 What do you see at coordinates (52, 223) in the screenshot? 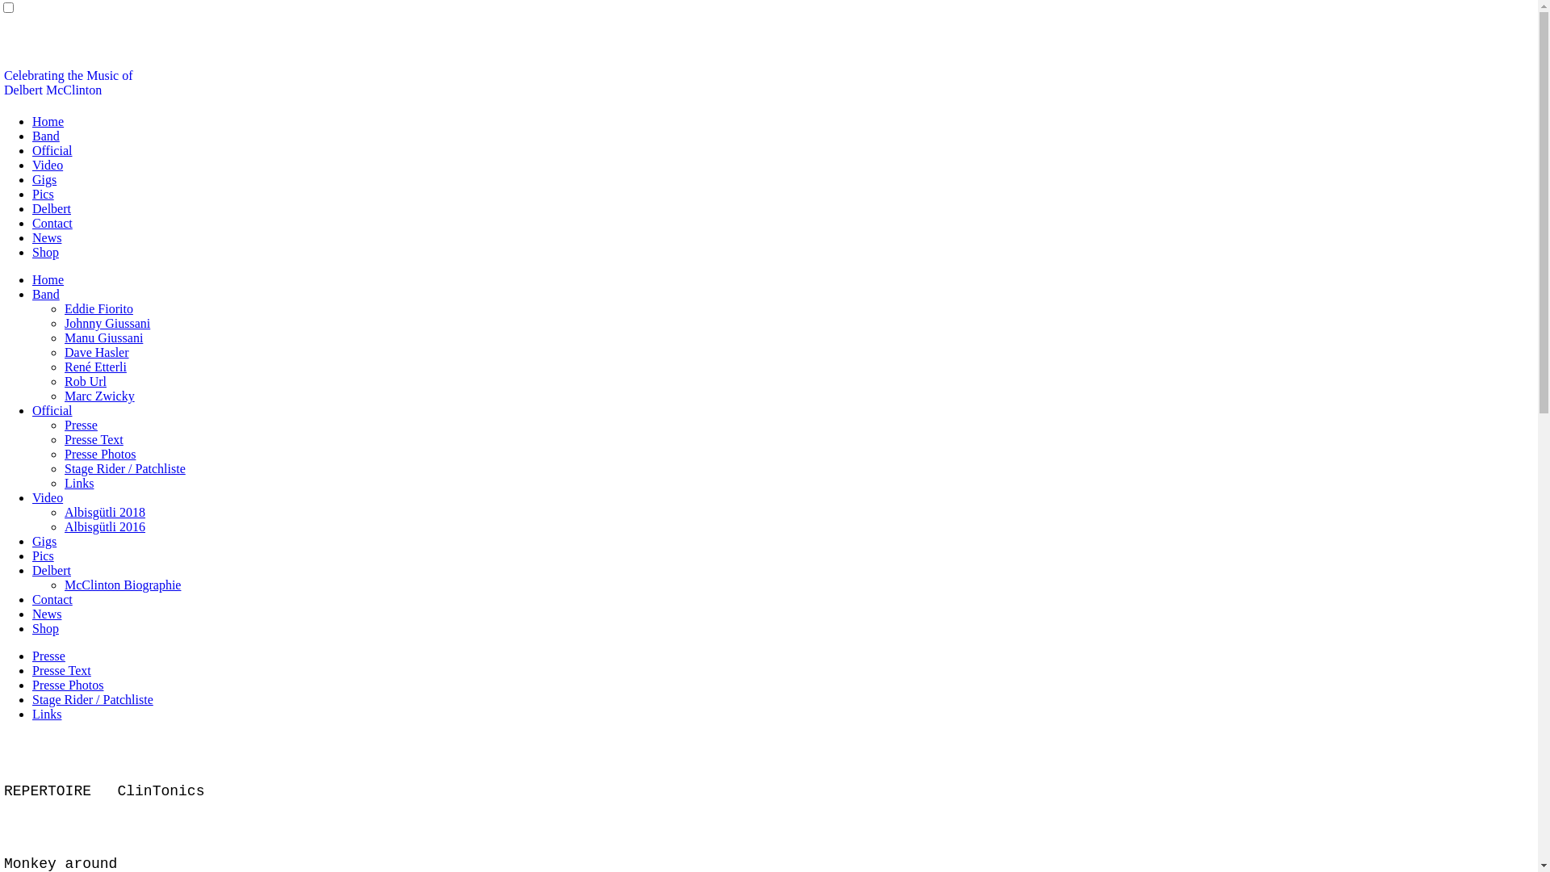
I see `Contact` at bounding box center [52, 223].